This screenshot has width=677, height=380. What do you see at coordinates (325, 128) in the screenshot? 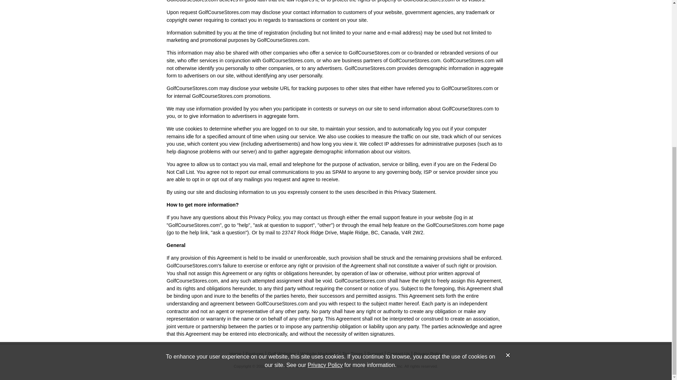
I see `Privacy Policy` at bounding box center [325, 128].